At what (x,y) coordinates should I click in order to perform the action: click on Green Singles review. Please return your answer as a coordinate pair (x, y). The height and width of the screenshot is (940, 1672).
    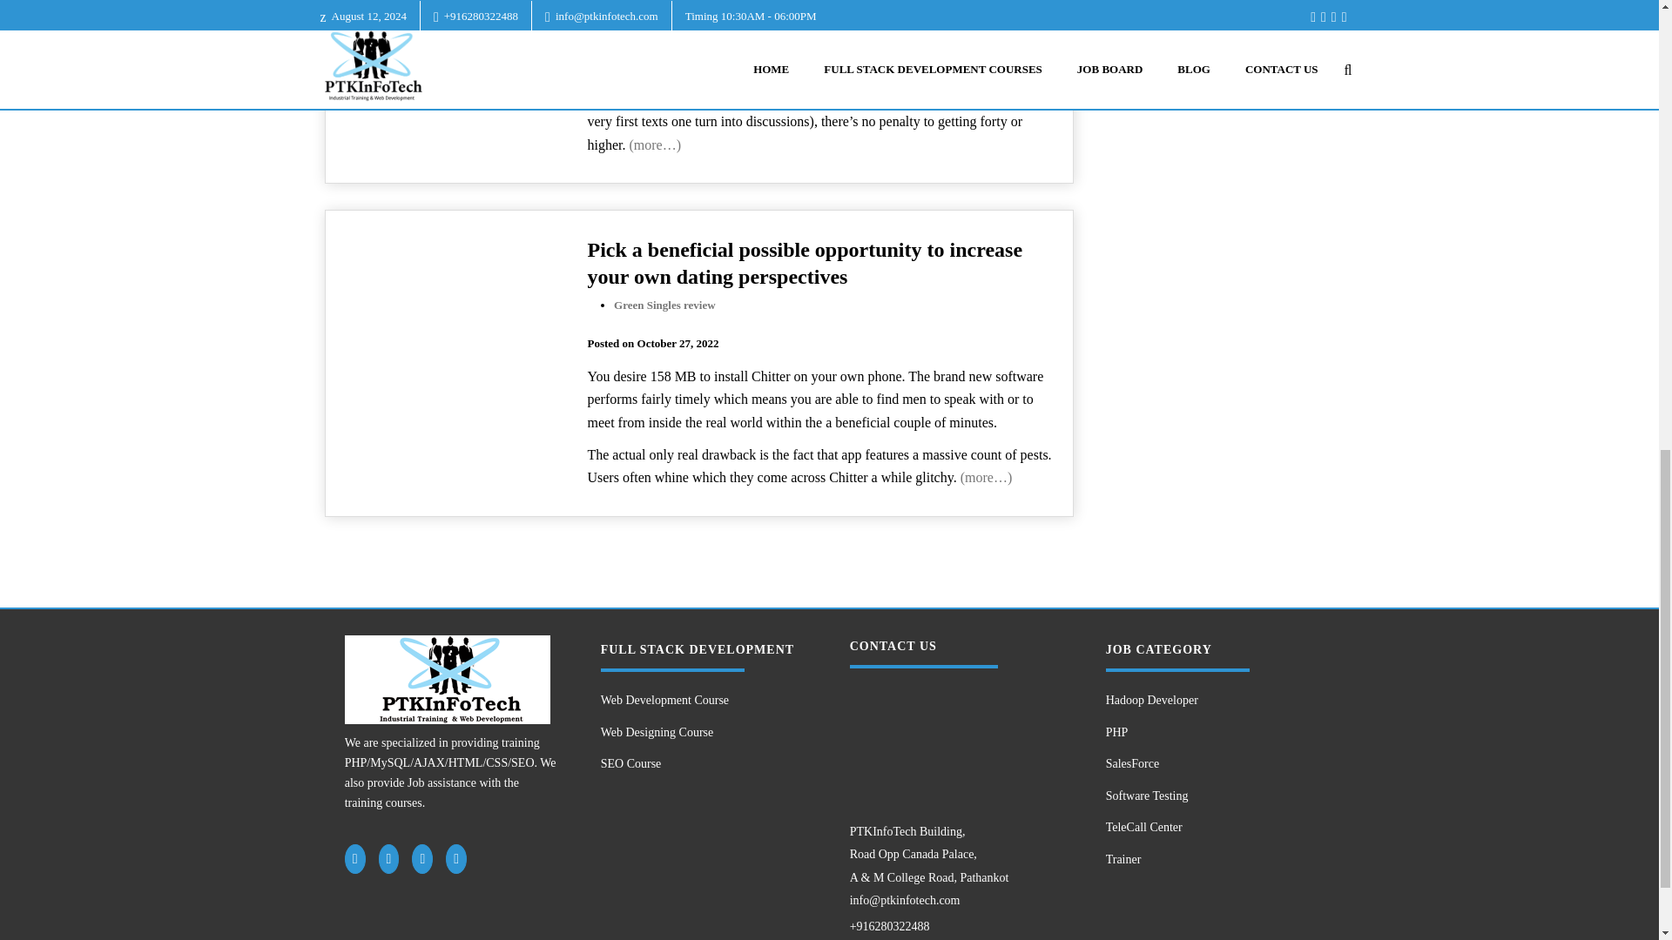
    Looking at the image, I should click on (664, 305).